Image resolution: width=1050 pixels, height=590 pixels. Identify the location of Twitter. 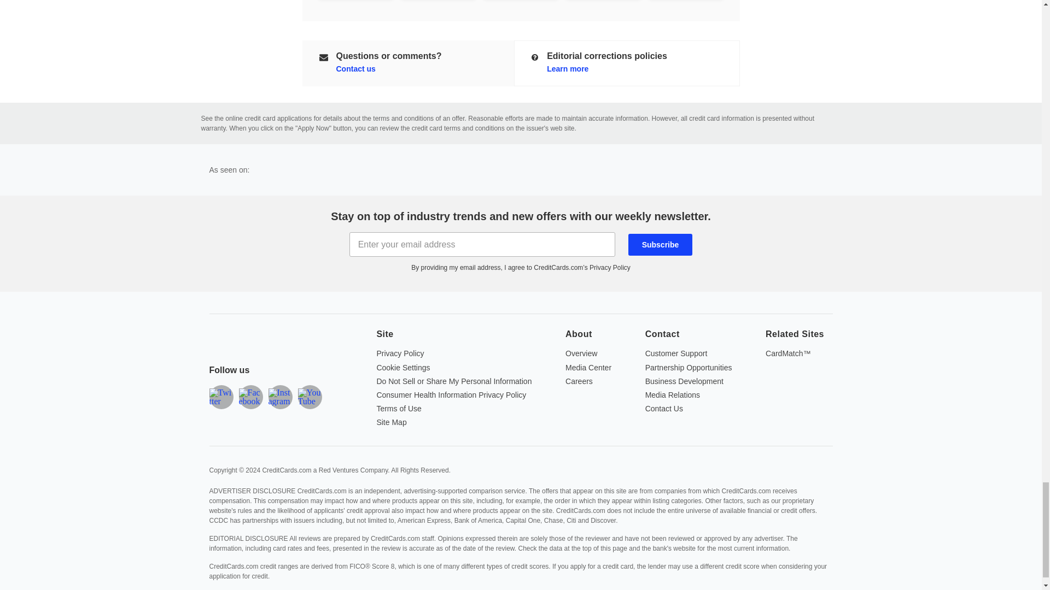
(221, 397).